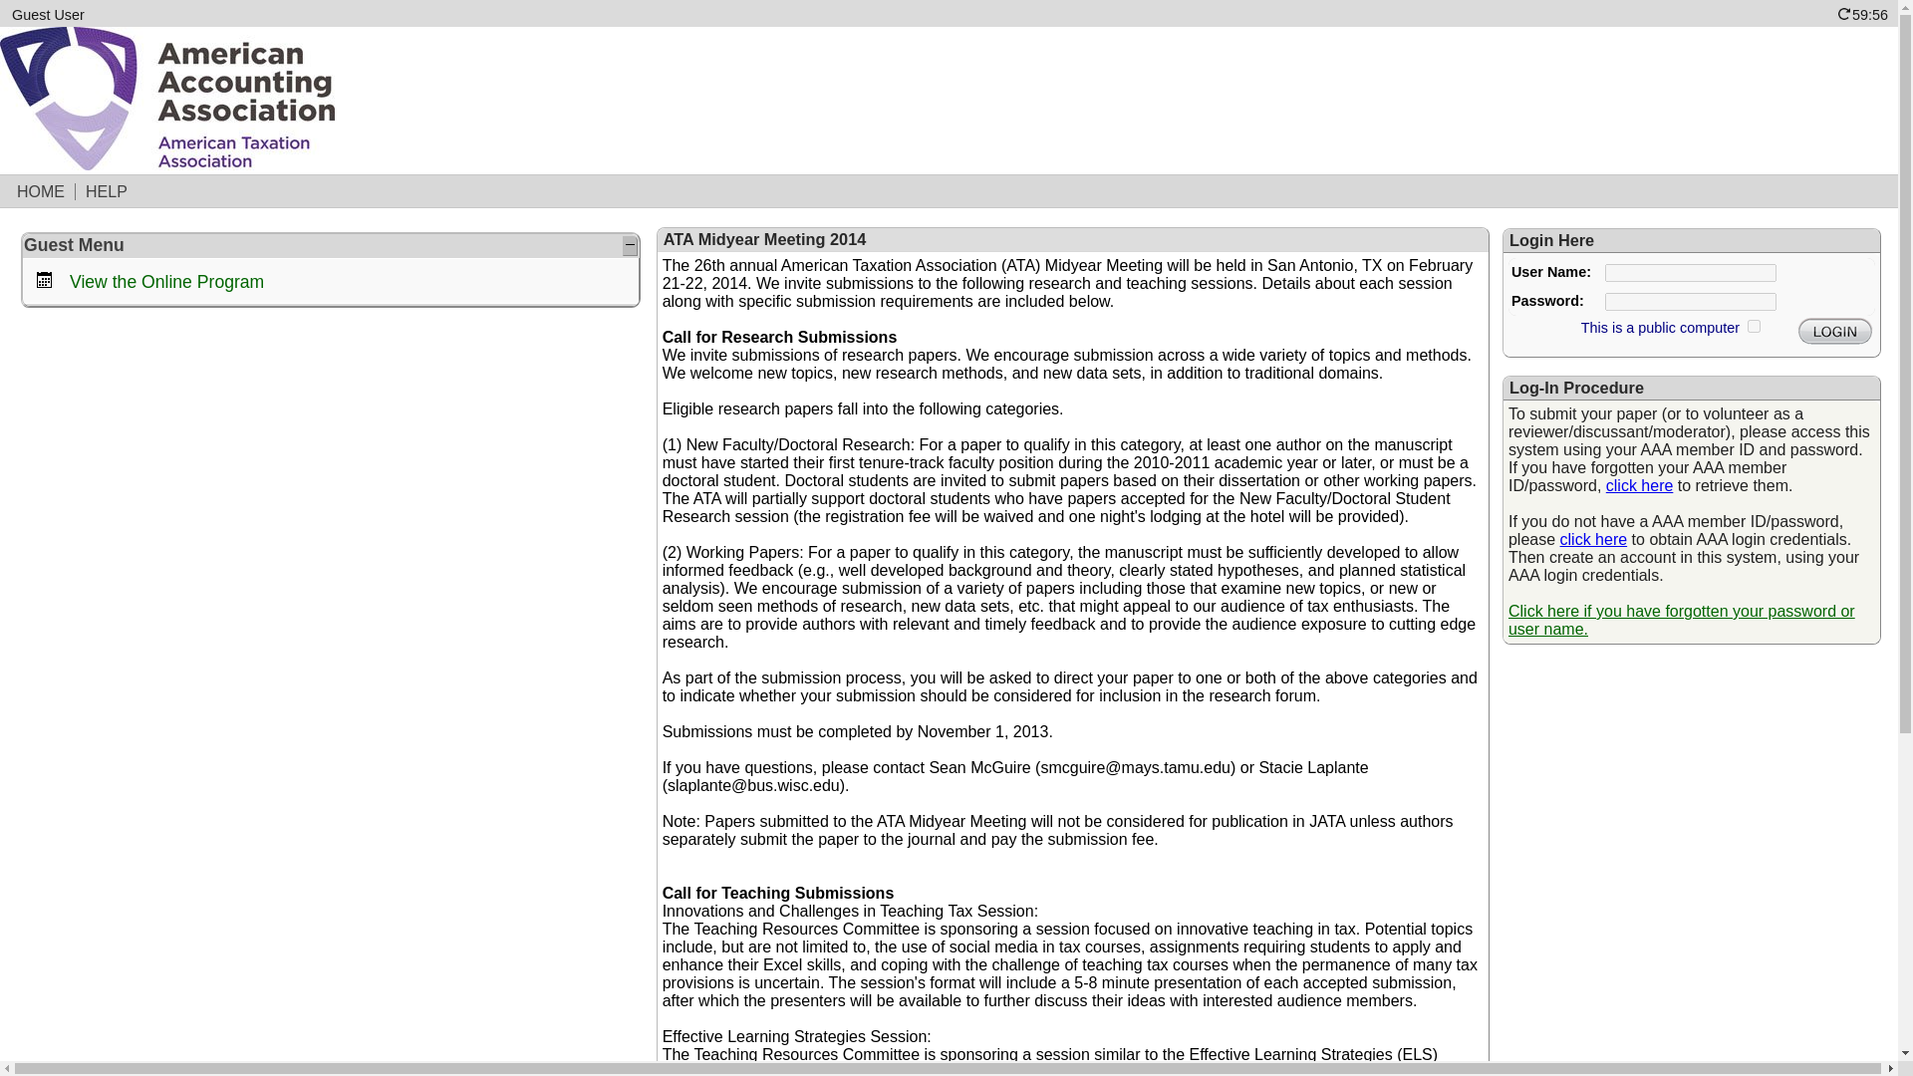 This screenshot has height=1076, width=1913. I want to click on Click here if you have forgotten your password or user name., so click(1682, 620).